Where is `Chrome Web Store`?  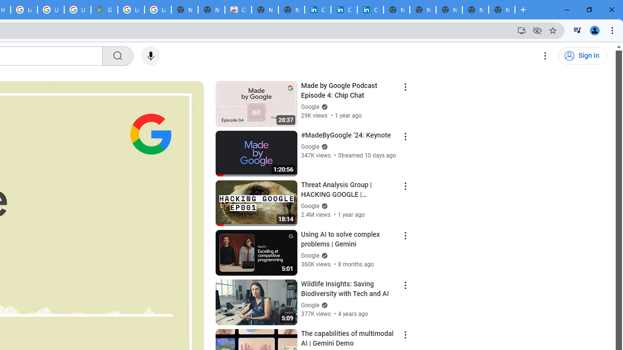 Chrome Web Store is located at coordinates (238, 10).